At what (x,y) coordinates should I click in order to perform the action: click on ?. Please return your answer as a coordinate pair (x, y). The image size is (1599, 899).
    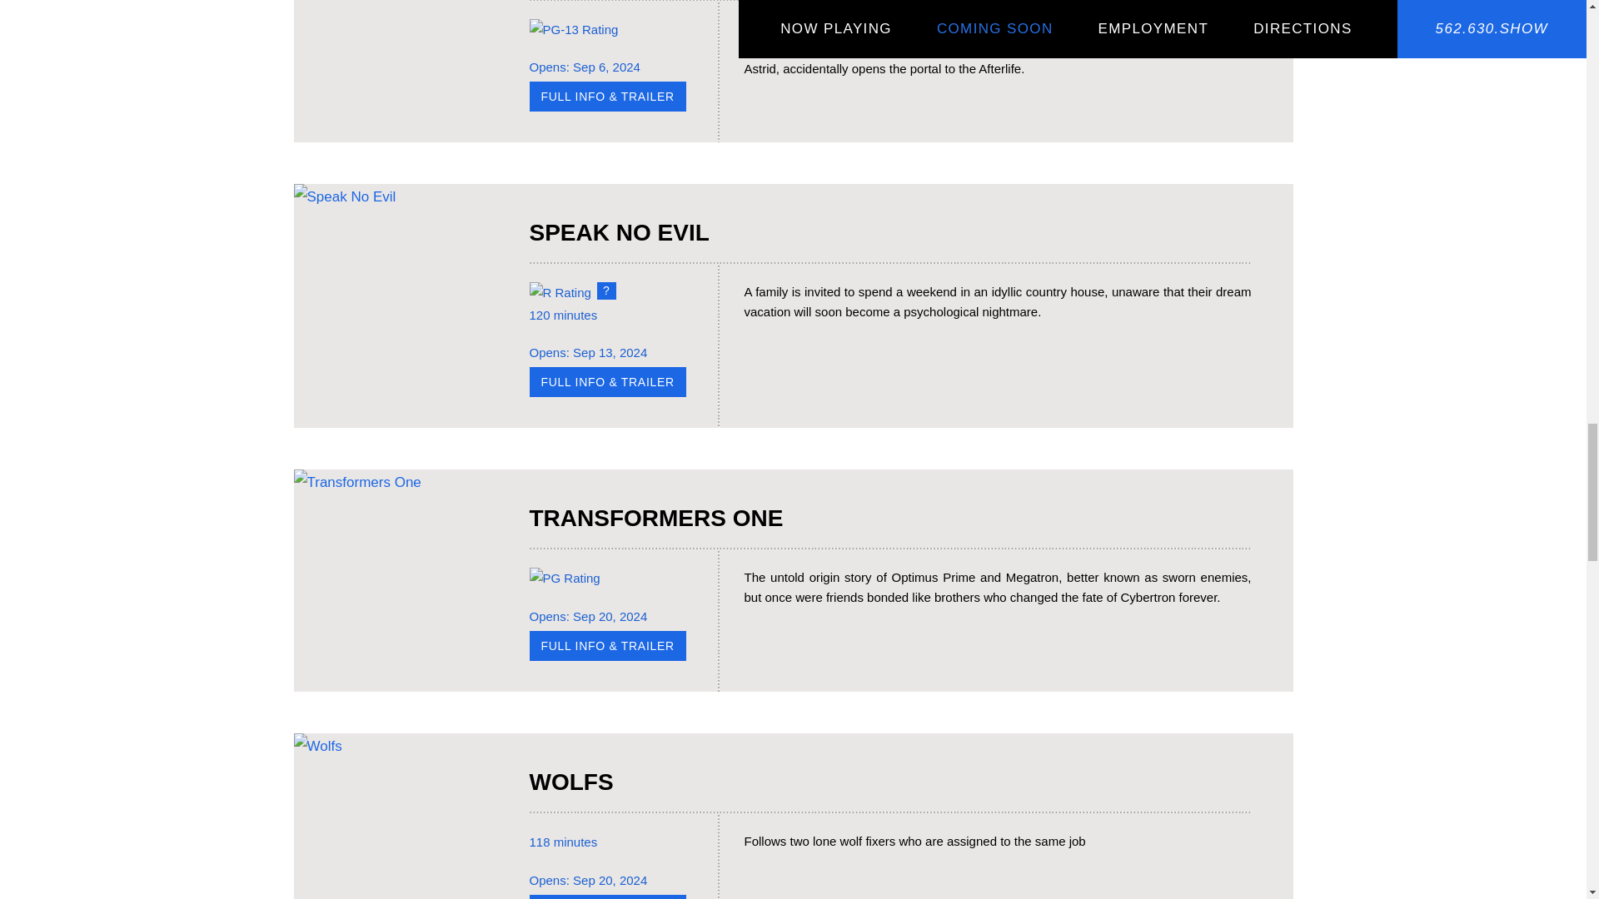
    Looking at the image, I should click on (606, 291).